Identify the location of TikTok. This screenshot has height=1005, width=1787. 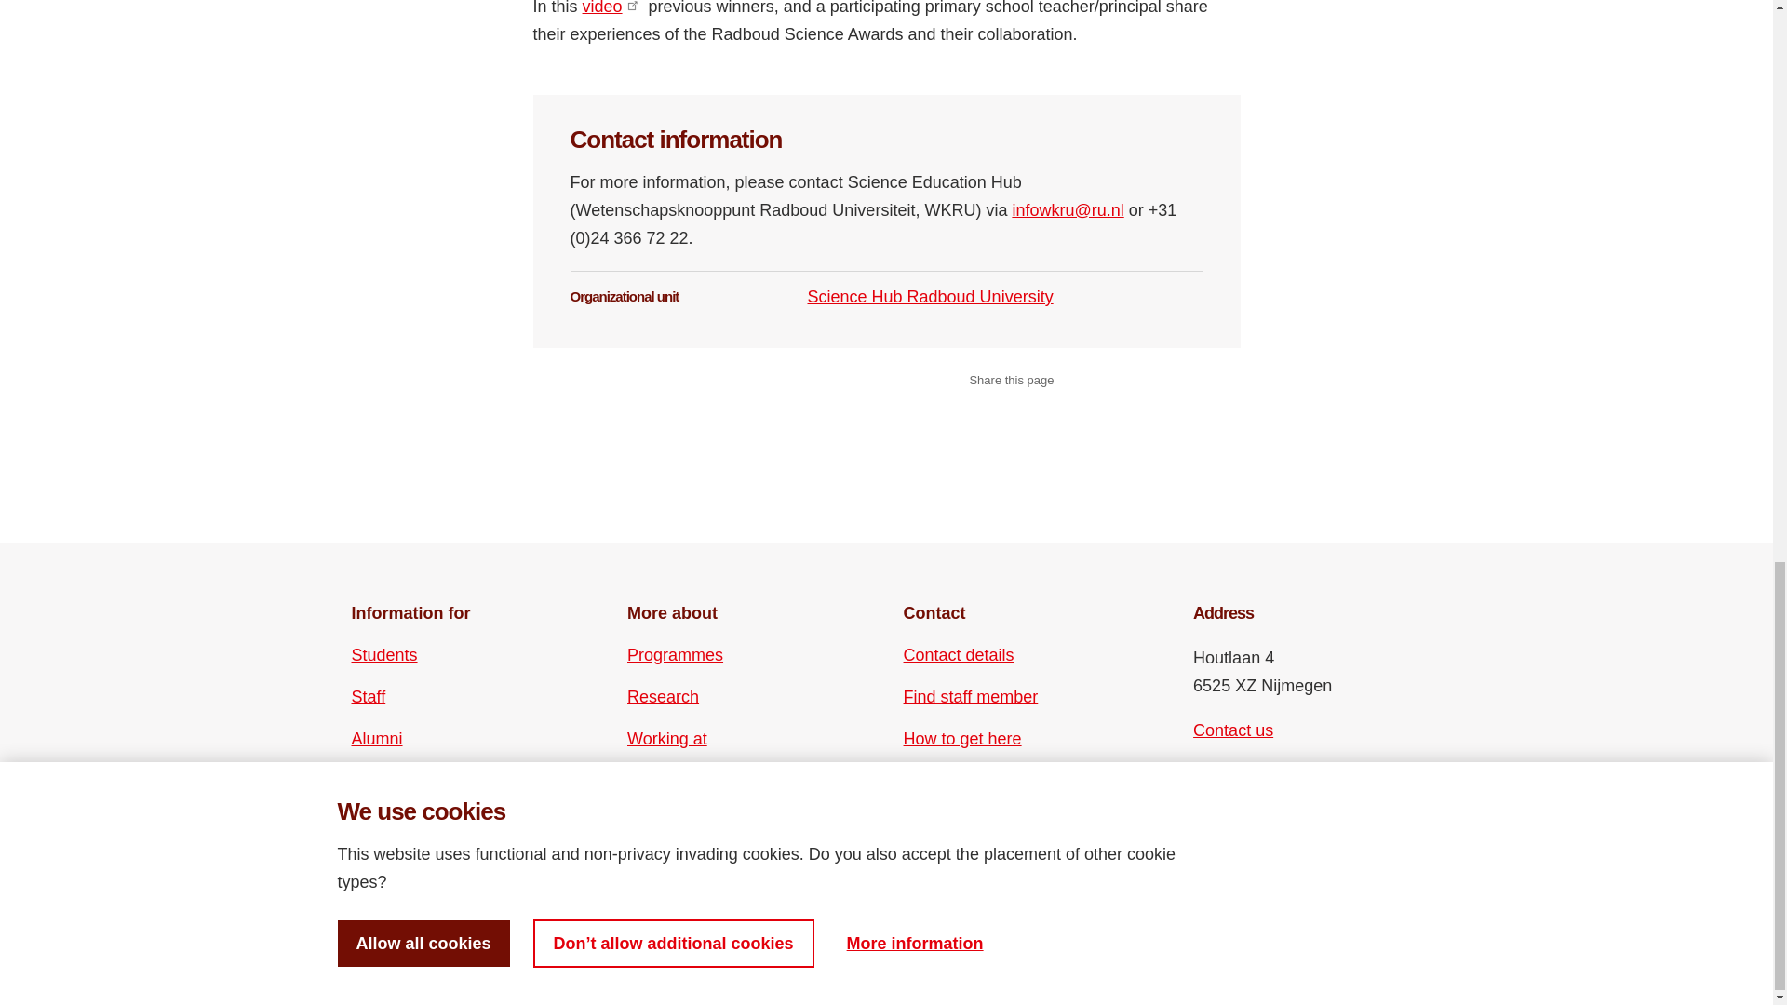
(1271, 819).